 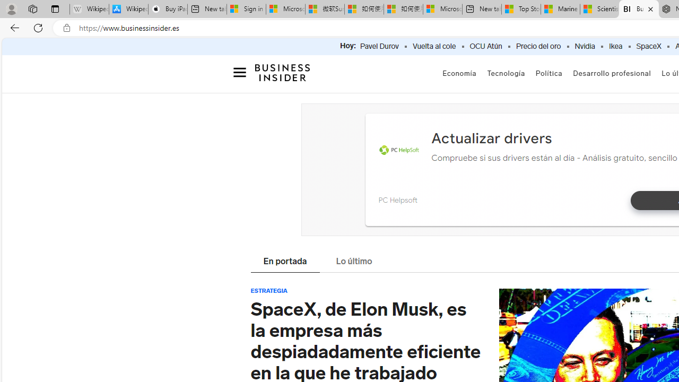 What do you see at coordinates (379, 47) in the screenshot?
I see `Pavel Durov` at bounding box center [379, 47].